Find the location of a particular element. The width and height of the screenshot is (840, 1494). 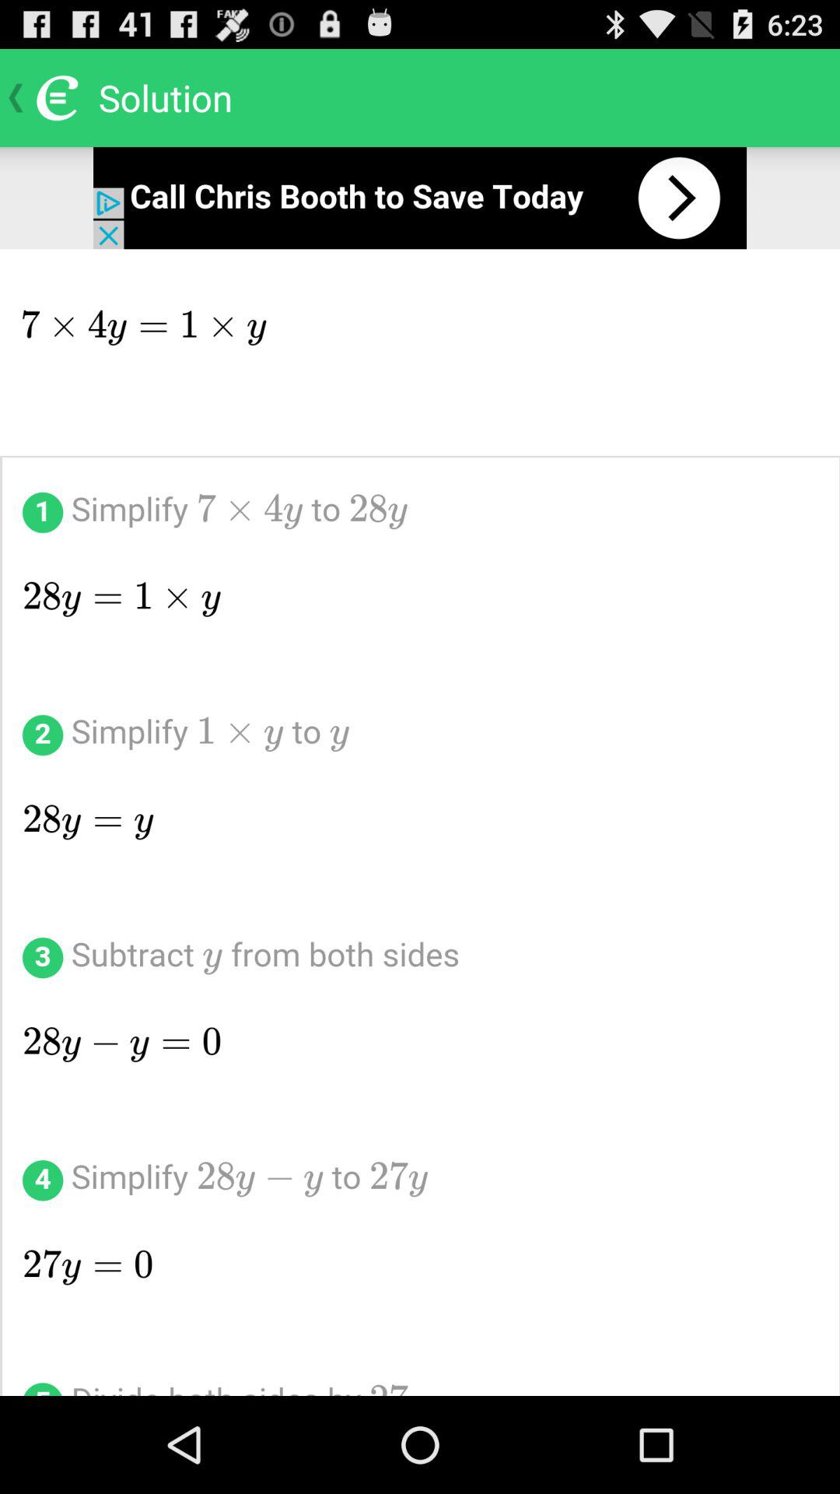

previou page is located at coordinates (420, 198).